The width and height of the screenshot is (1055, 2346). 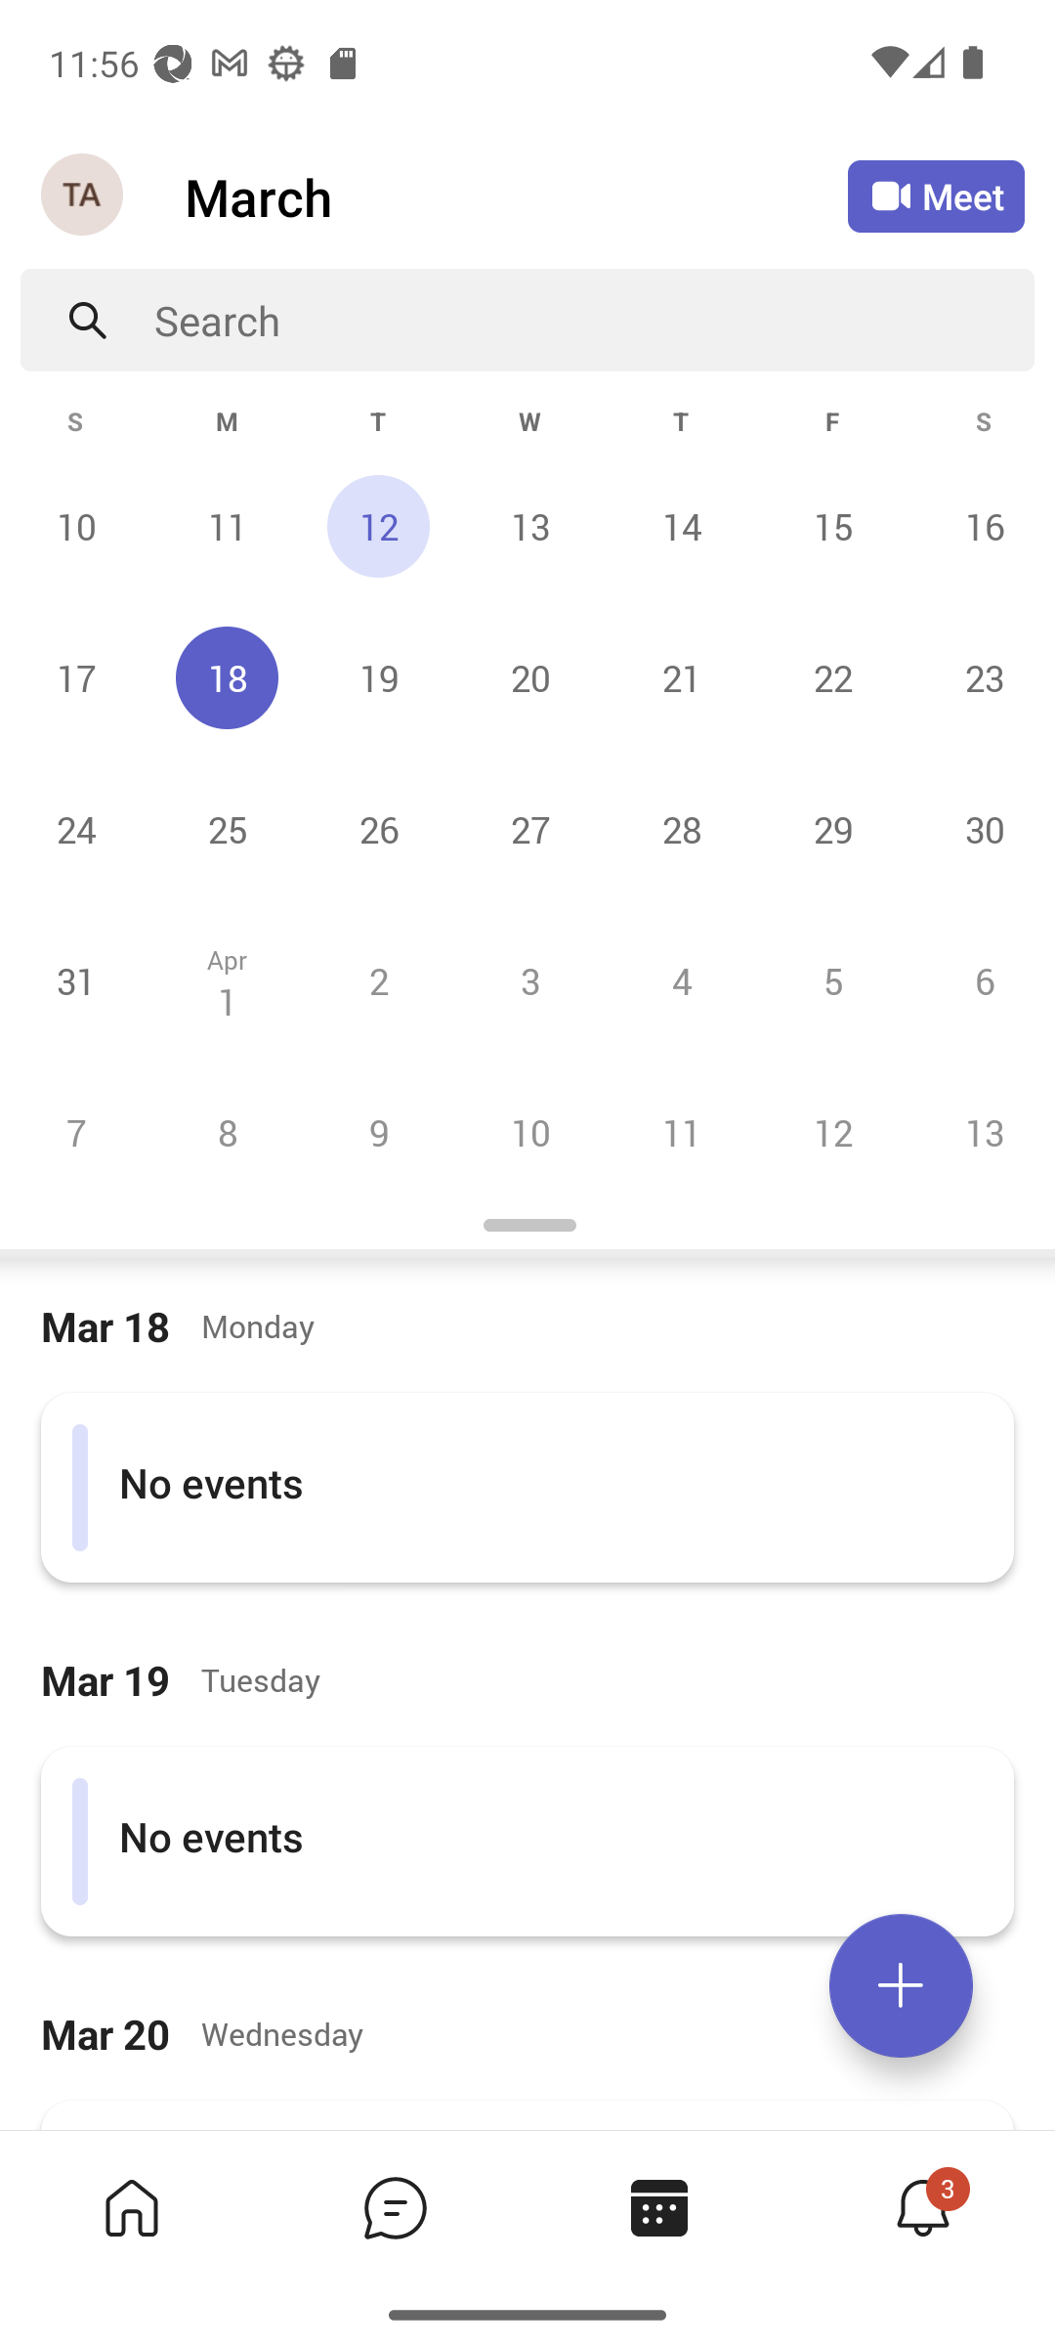 What do you see at coordinates (378, 677) in the screenshot?
I see `Tuesday, March 19 19` at bounding box center [378, 677].